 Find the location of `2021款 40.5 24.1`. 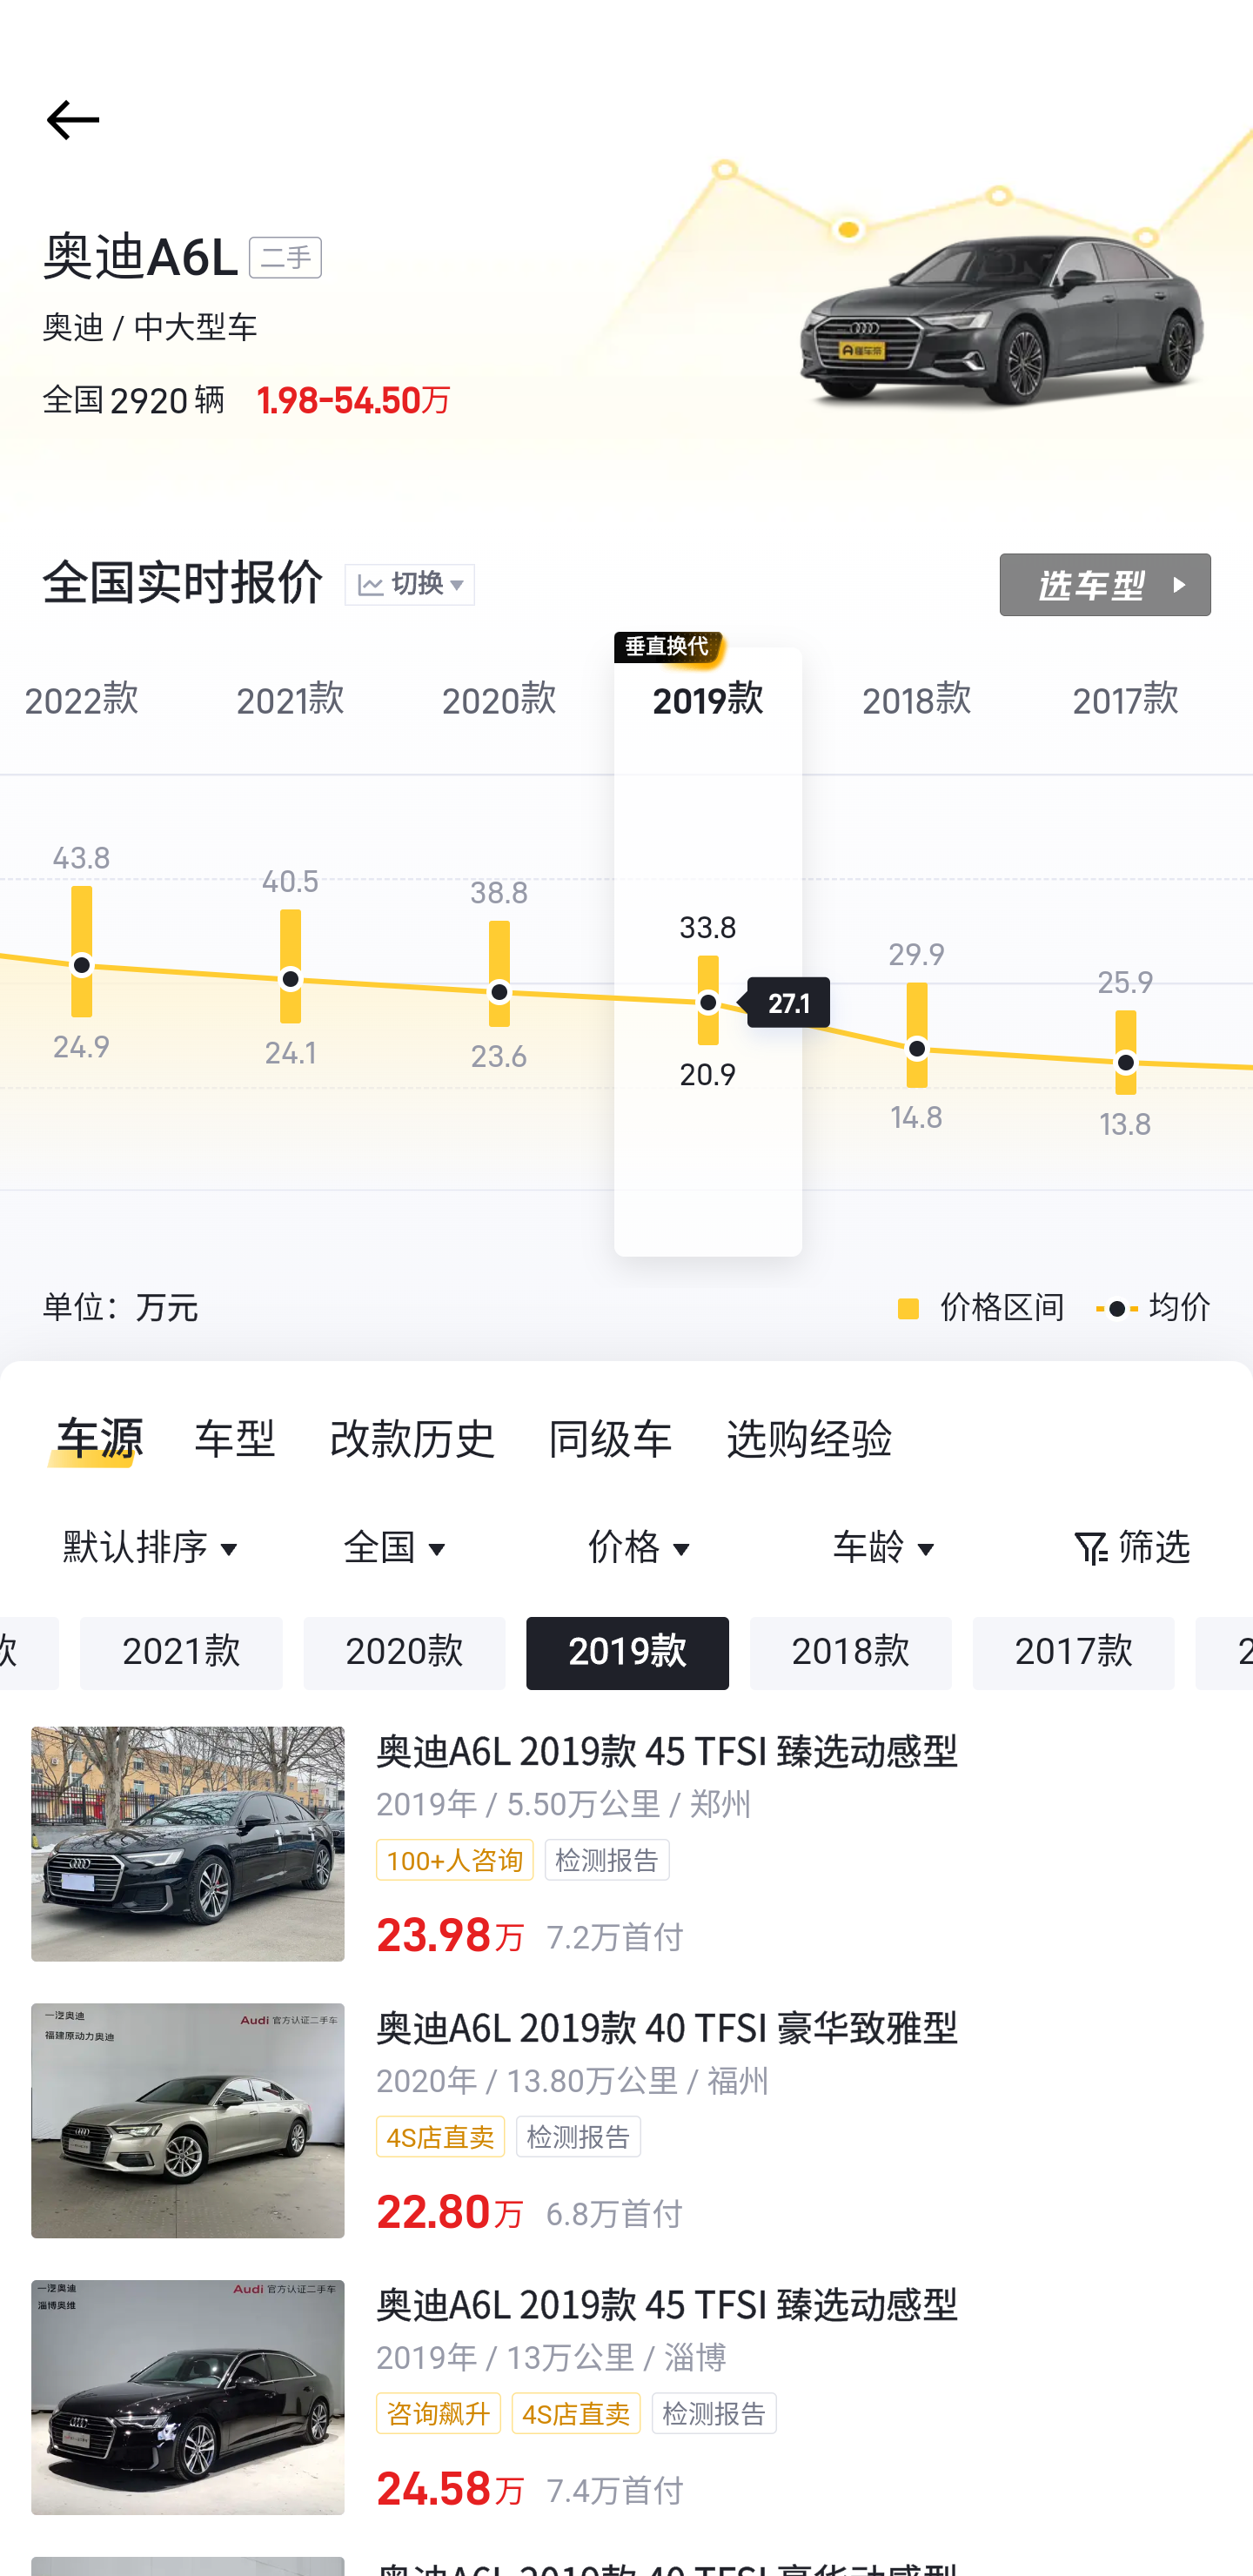

2021款 40.5 24.1 is located at coordinates (291, 952).